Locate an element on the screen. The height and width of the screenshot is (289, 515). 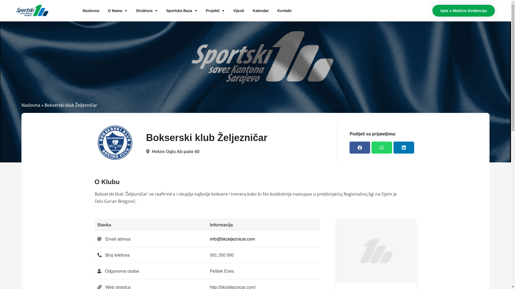
cropped-ssks-logo.png is located at coordinates (32, 11).